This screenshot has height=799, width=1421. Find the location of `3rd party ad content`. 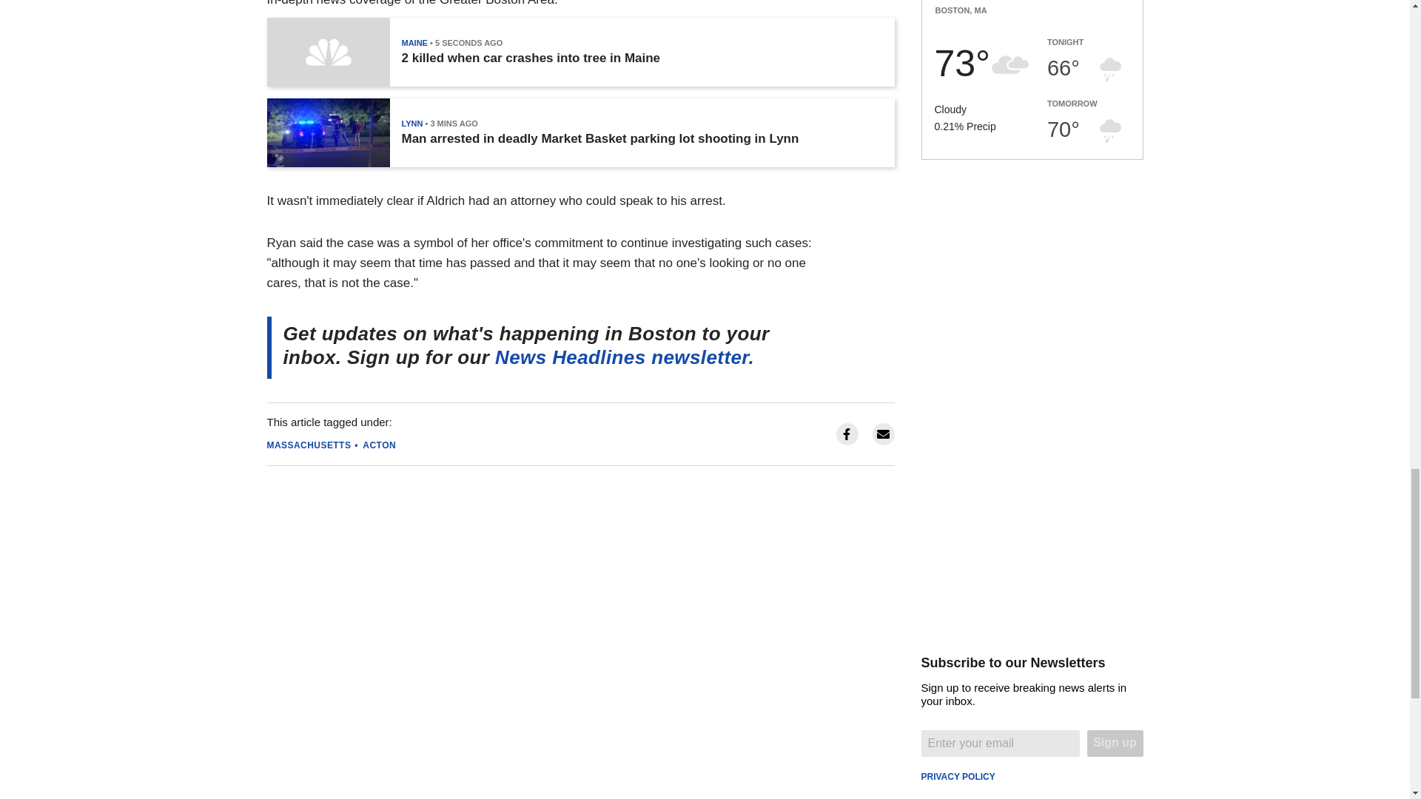

3rd party ad content is located at coordinates (1032, 289).